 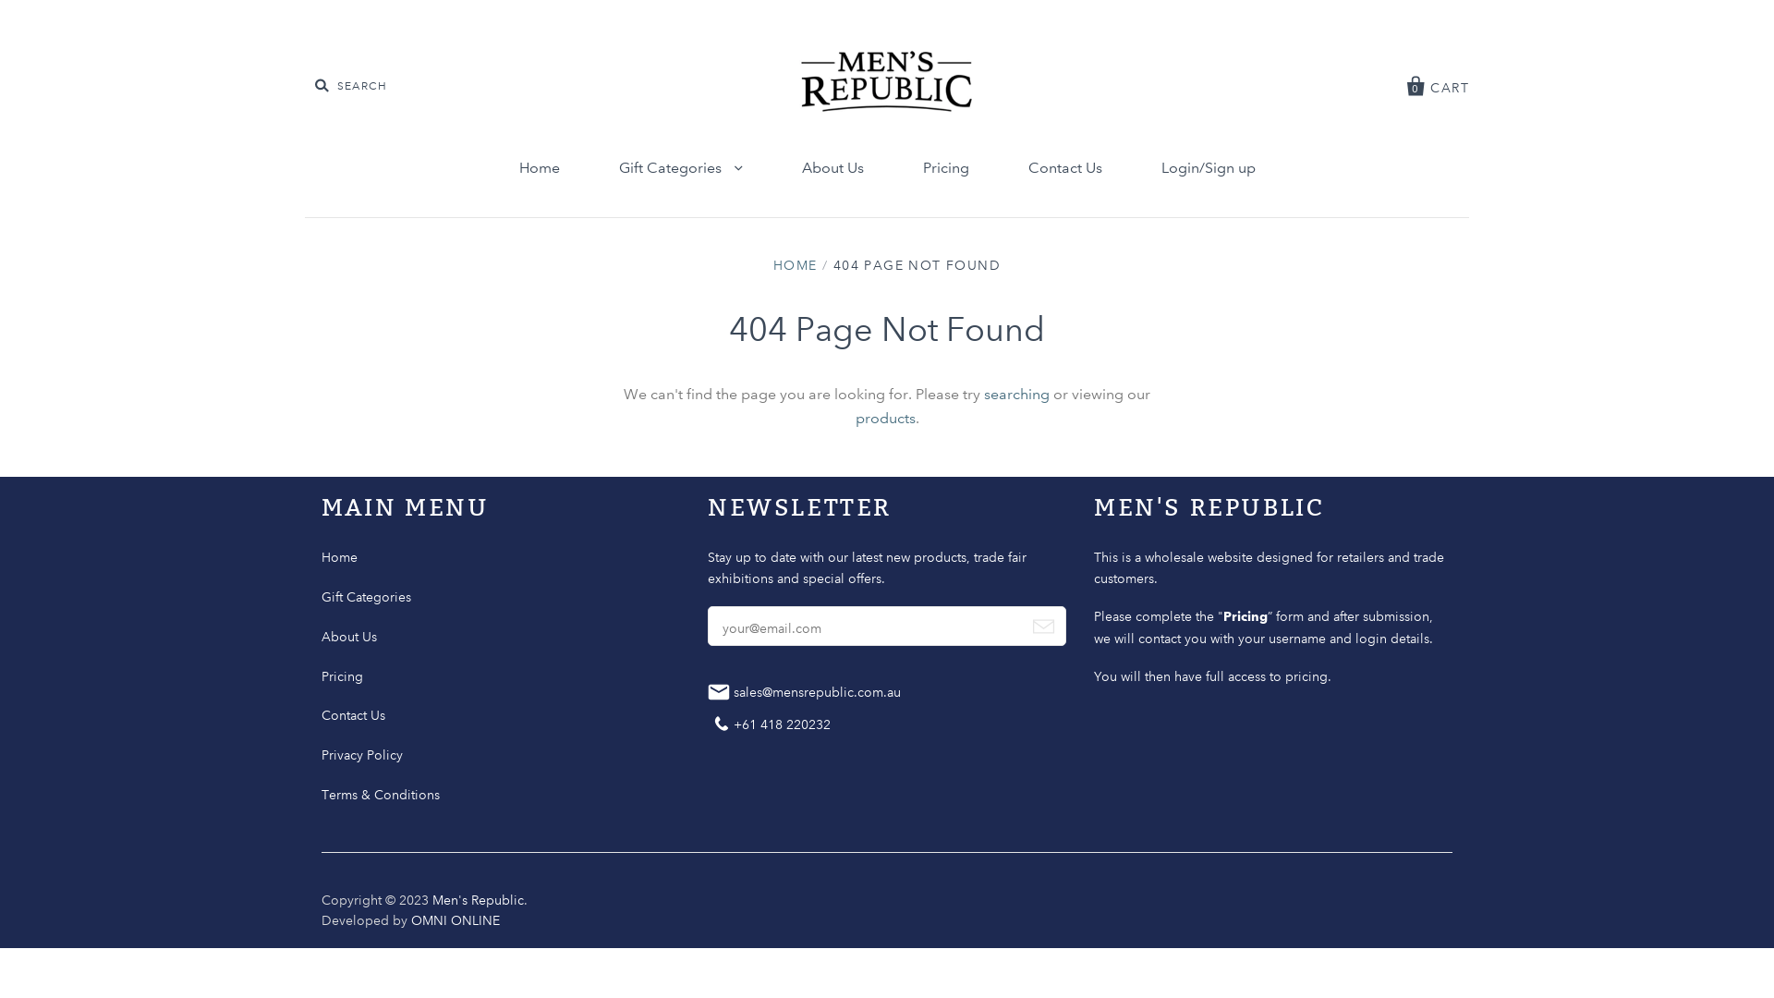 What do you see at coordinates (796, 265) in the screenshot?
I see `HOME` at bounding box center [796, 265].